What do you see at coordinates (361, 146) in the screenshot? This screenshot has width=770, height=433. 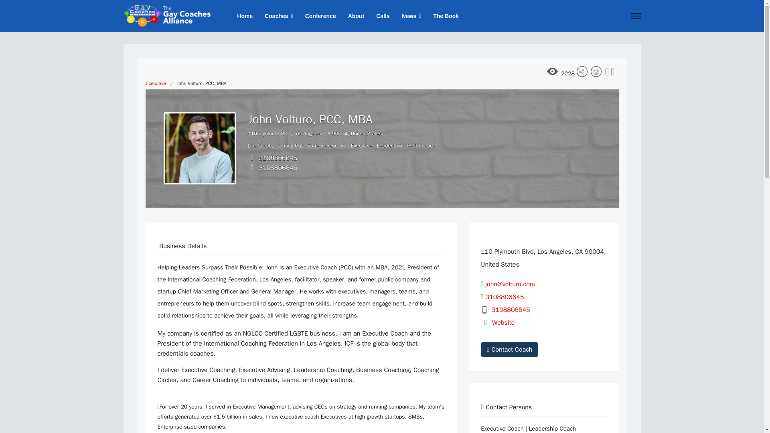 I see `Executive` at bounding box center [361, 146].